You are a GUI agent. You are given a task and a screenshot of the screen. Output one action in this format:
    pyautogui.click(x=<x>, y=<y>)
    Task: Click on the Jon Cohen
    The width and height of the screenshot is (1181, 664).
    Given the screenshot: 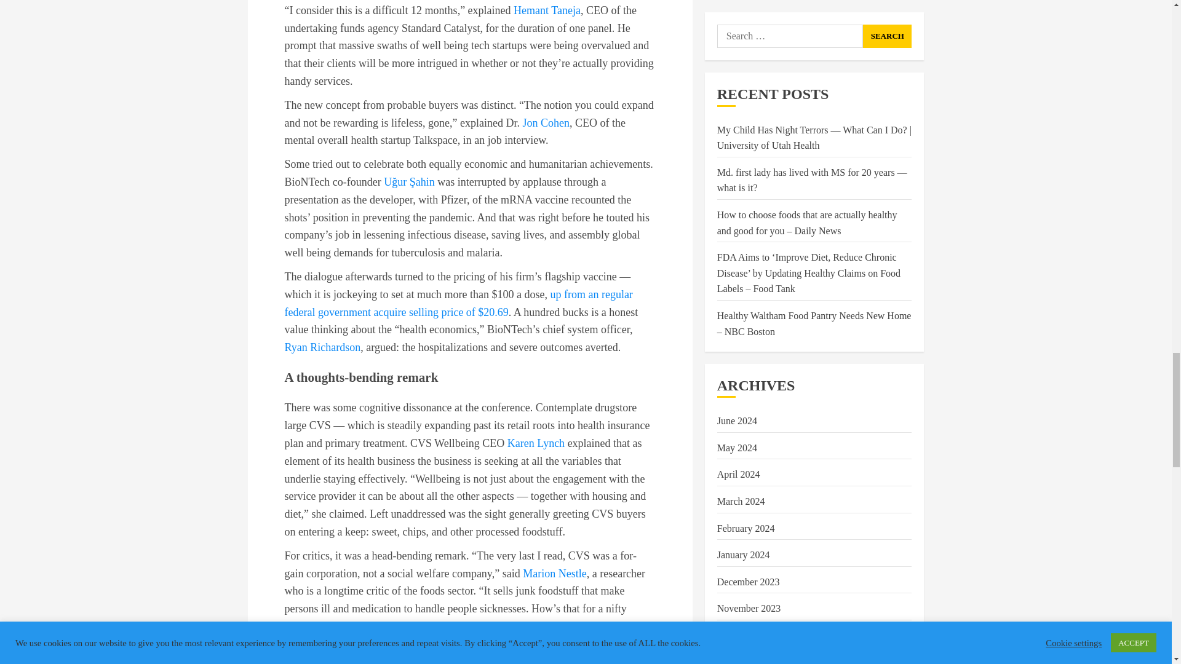 What is the action you would take?
    pyautogui.click(x=545, y=123)
    